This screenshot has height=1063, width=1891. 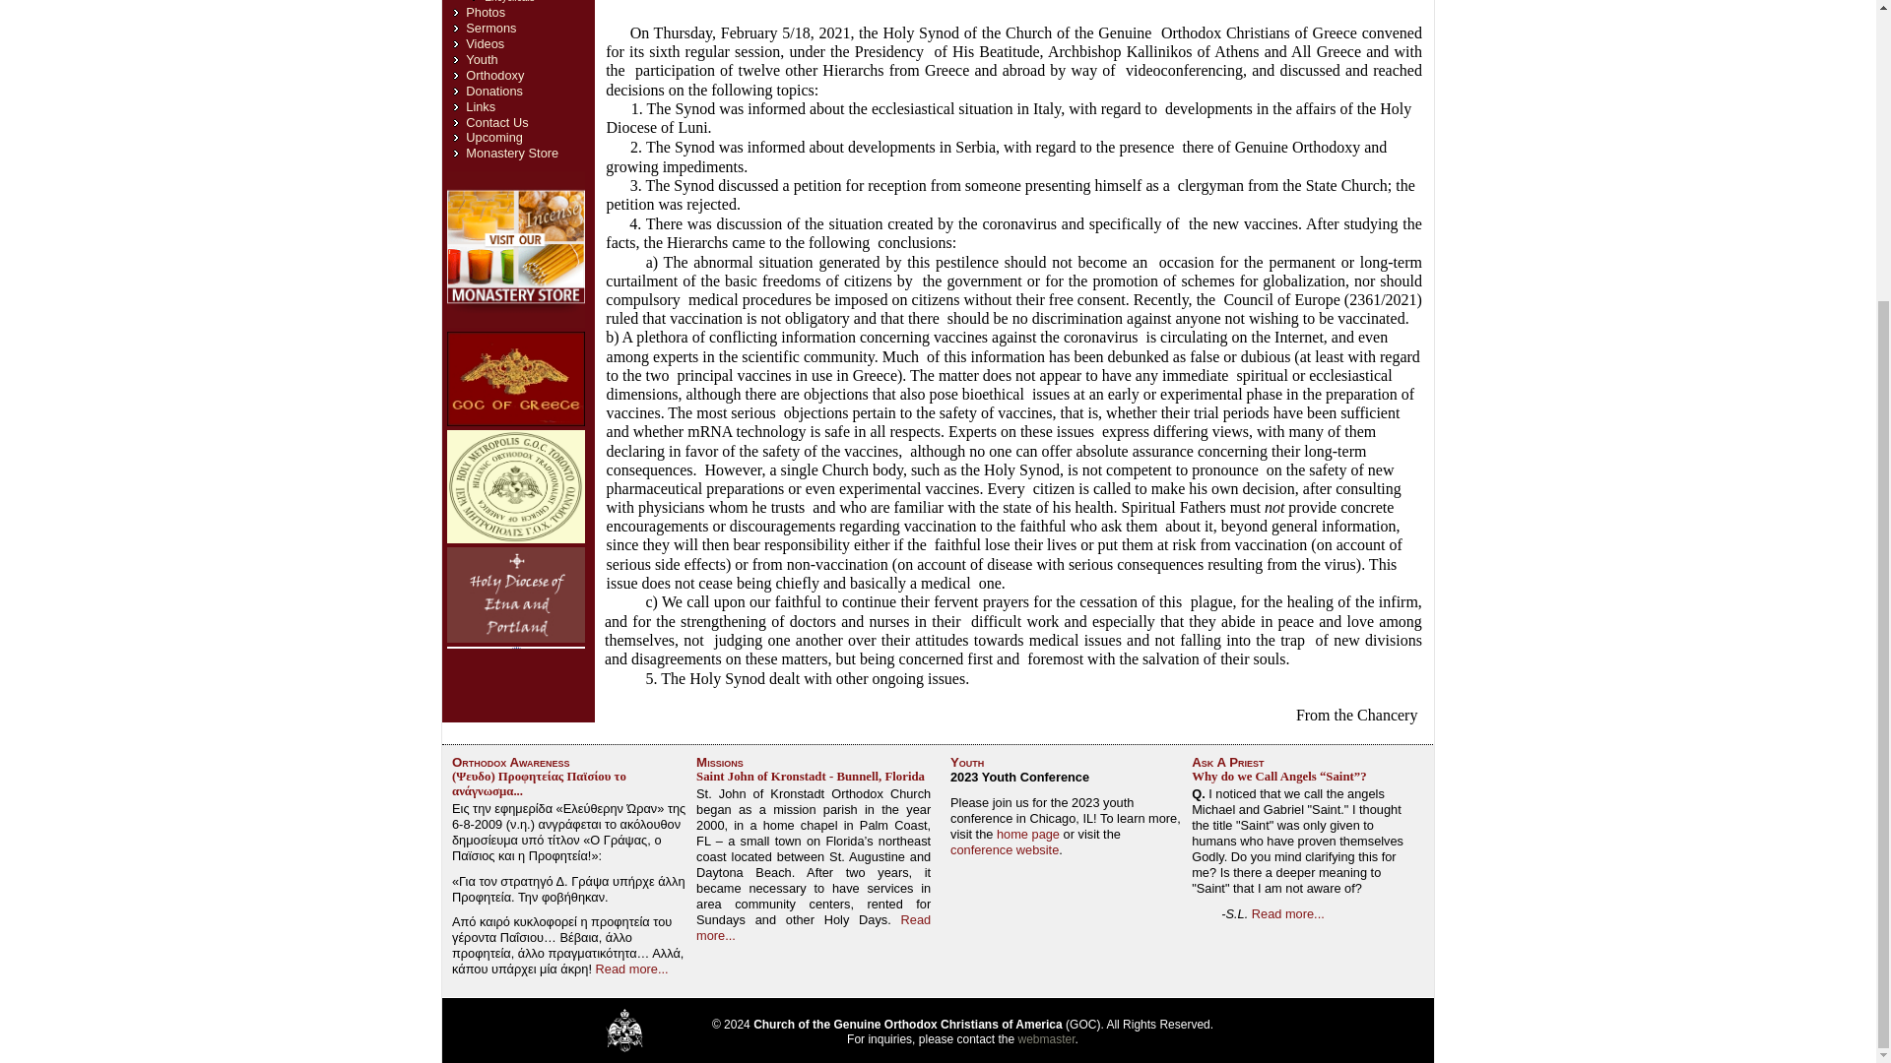 I want to click on Orthodoxy, so click(x=494, y=75).